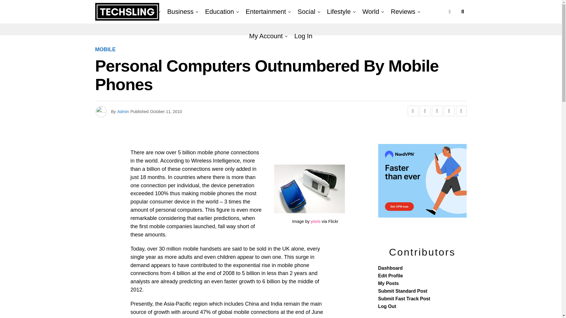 This screenshot has height=318, width=566. What do you see at coordinates (413, 111) in the screenshot?
I see `Share on Facebook` at bounding box center [413, 111].